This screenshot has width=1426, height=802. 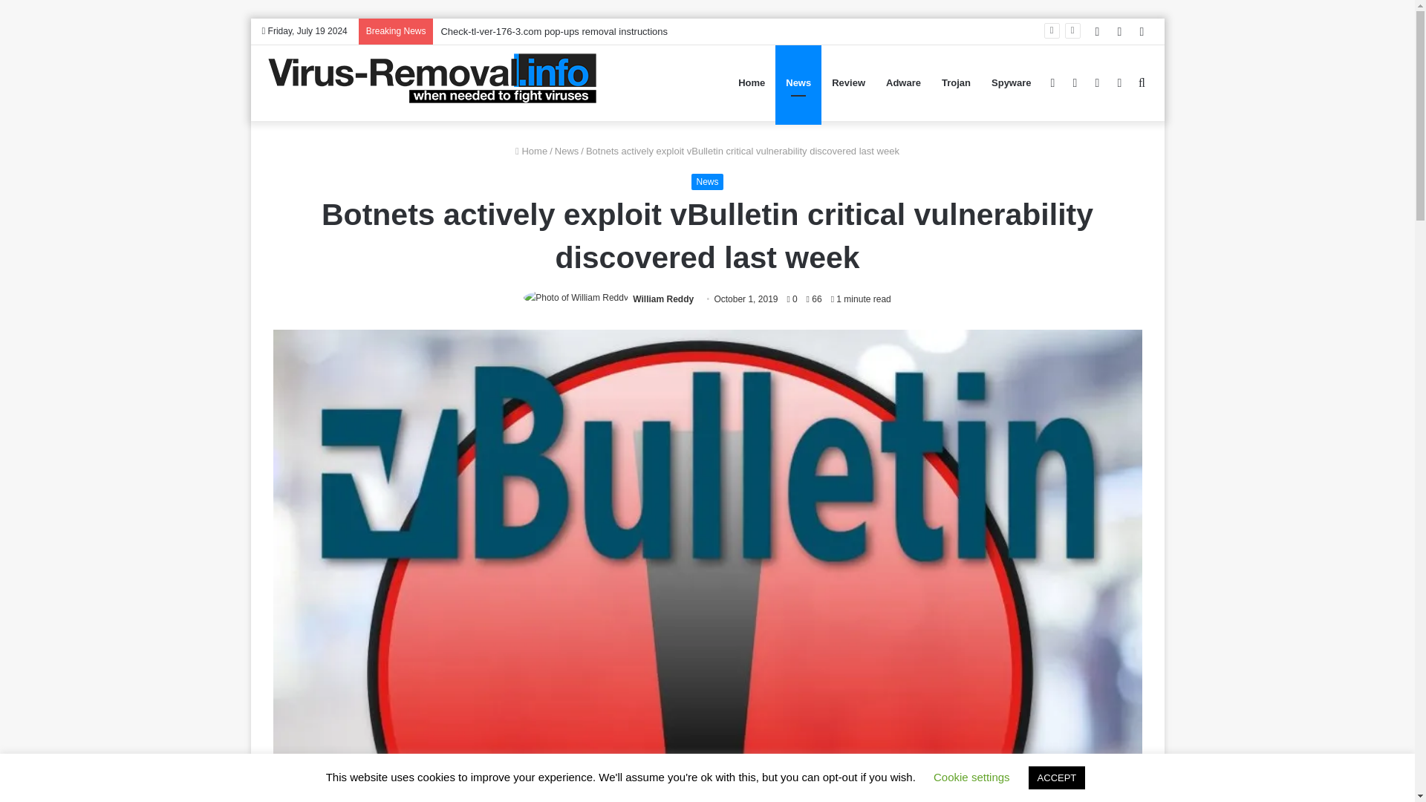 I want to click on Check-tl-ver-176-3.com pop-ups removal instructions, so click(x=554, y=31).